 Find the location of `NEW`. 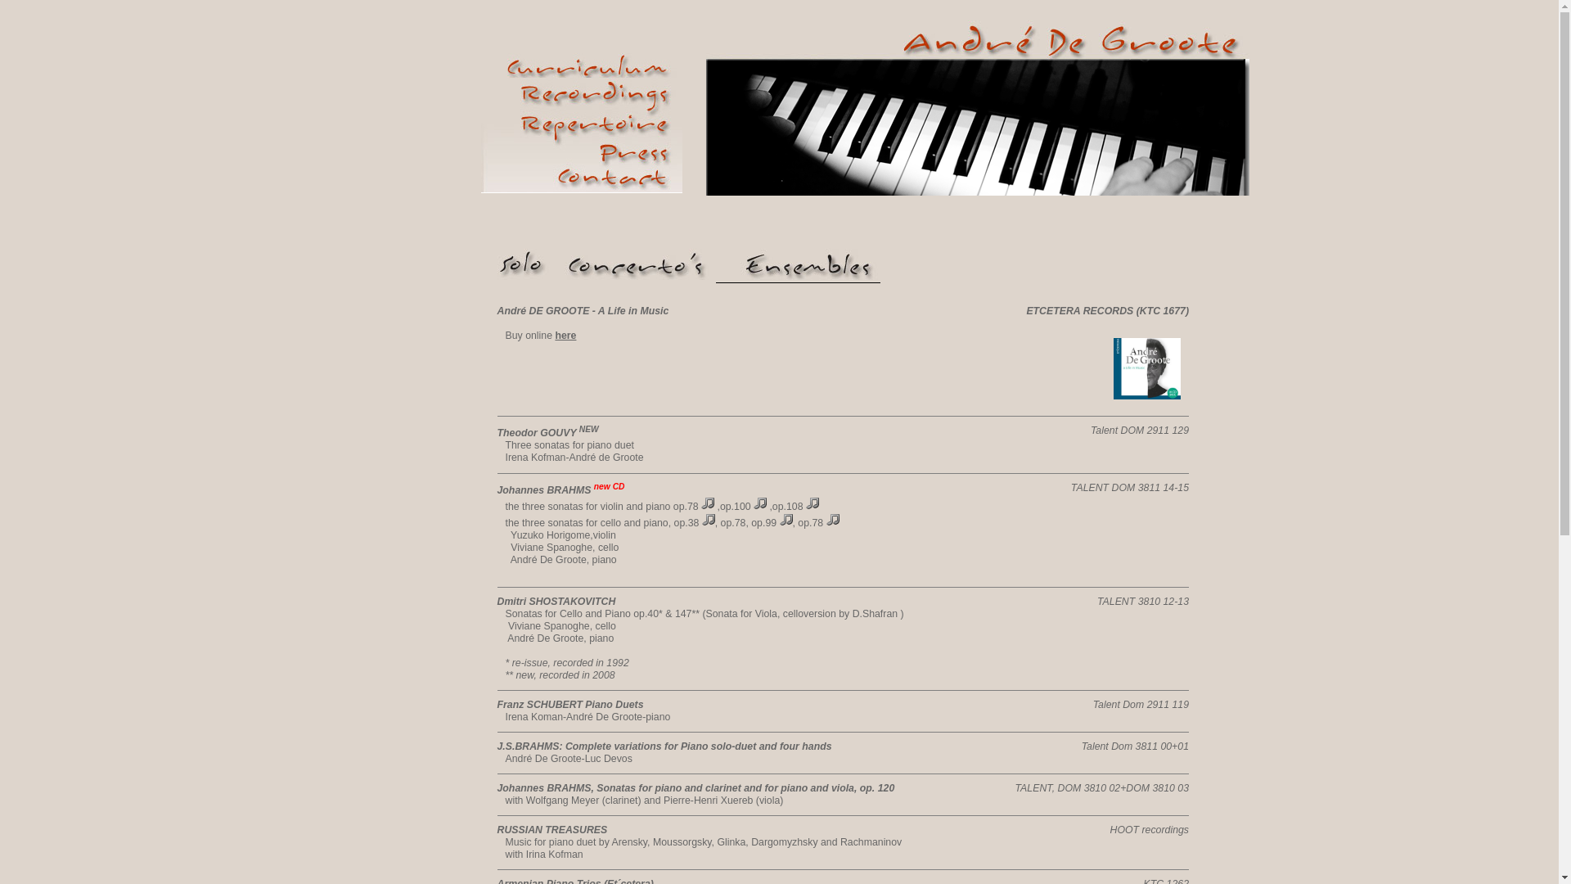

NEW is located at coordinates (589, 429).